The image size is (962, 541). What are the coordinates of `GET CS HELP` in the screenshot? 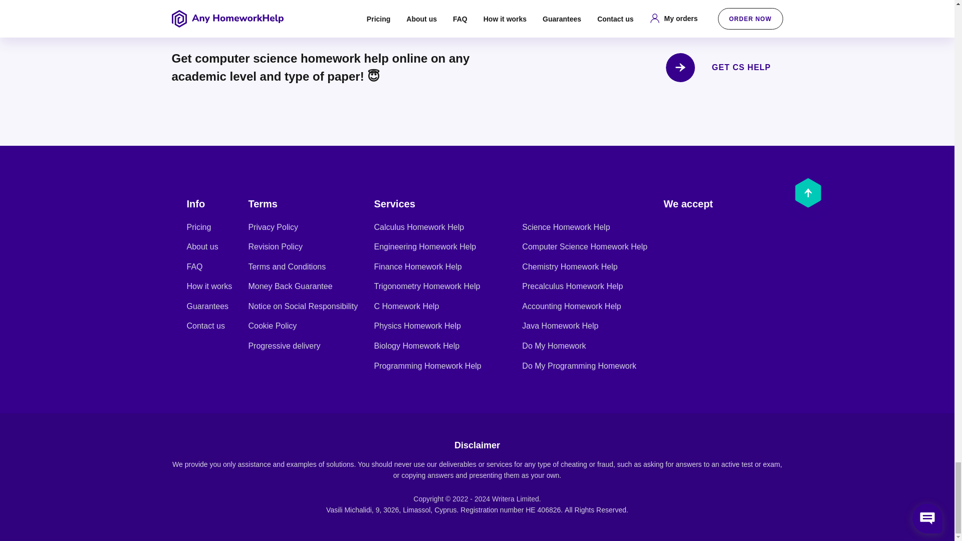 It's located at (724, 67).